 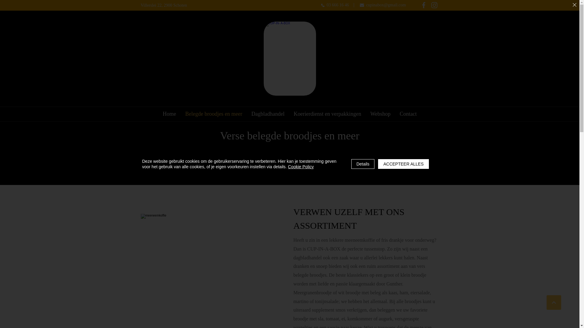 What do you see at coordinates (383, 5) in the screenshot?
I see `cupinabox@gmail.com` at bounding box center [383, 5].